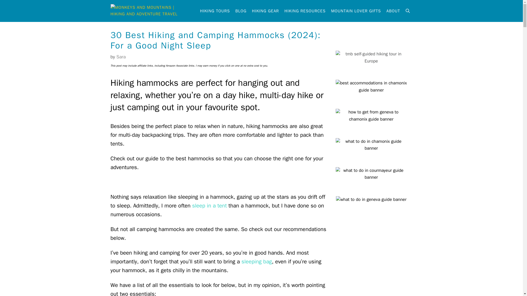 Image resolution: width=527 pixels, height=296 pixels. I want to click on Sara, so click(121, 57).